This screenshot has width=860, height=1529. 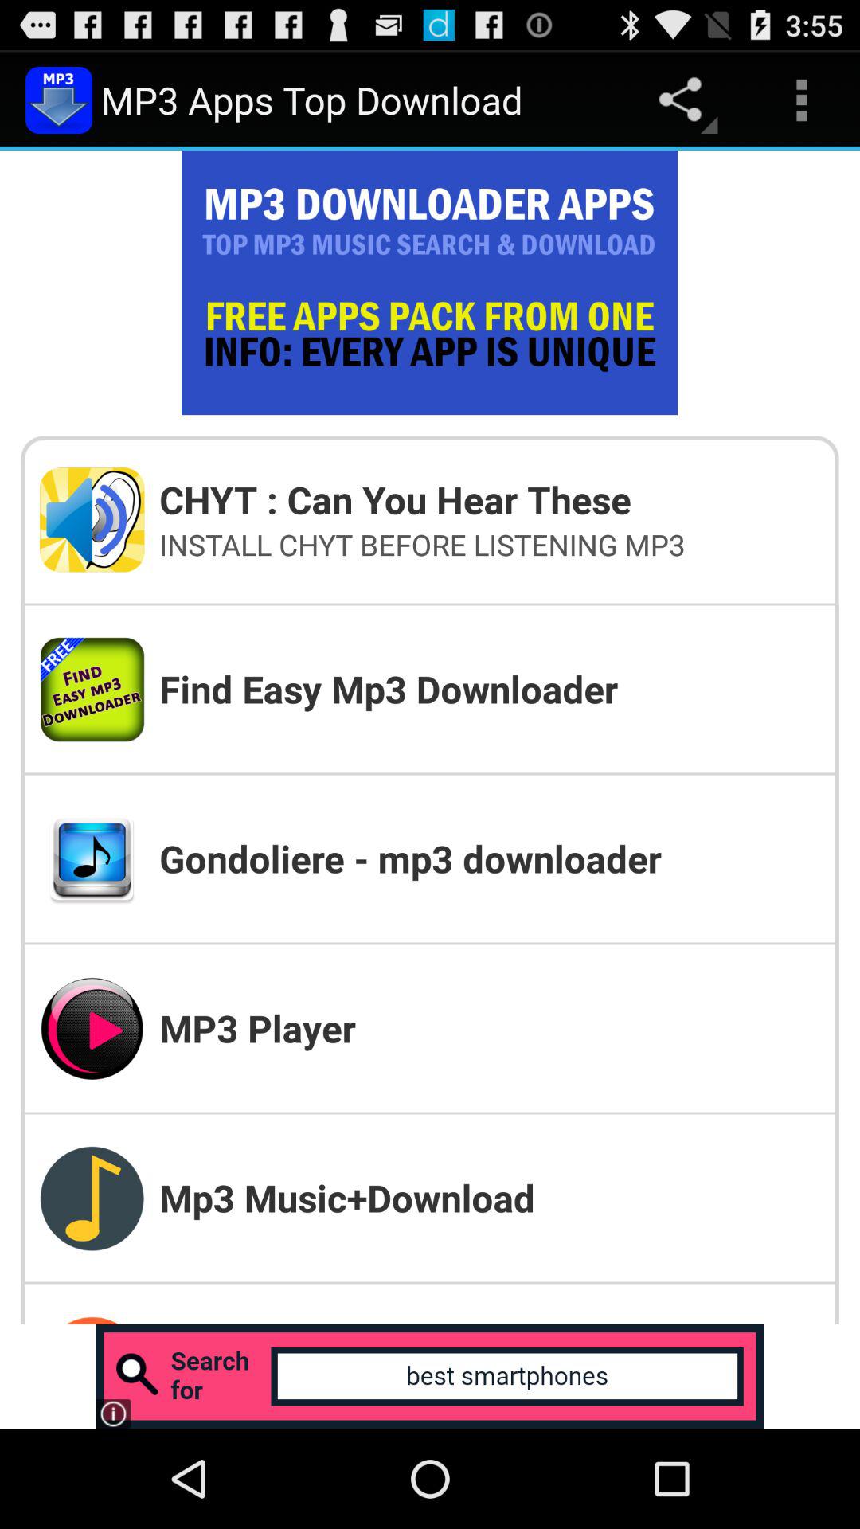 I want to click on click item below the gondoliere - mp3 downloader item, so click(x=489, y=1027).